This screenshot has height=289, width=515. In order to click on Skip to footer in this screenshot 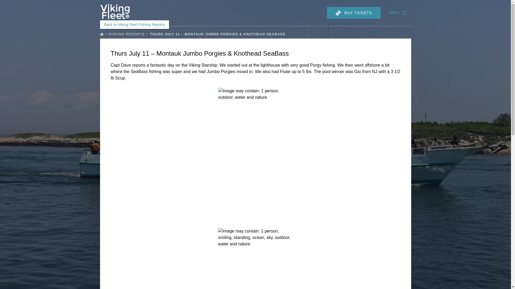, I will do `click(15, 6)`.